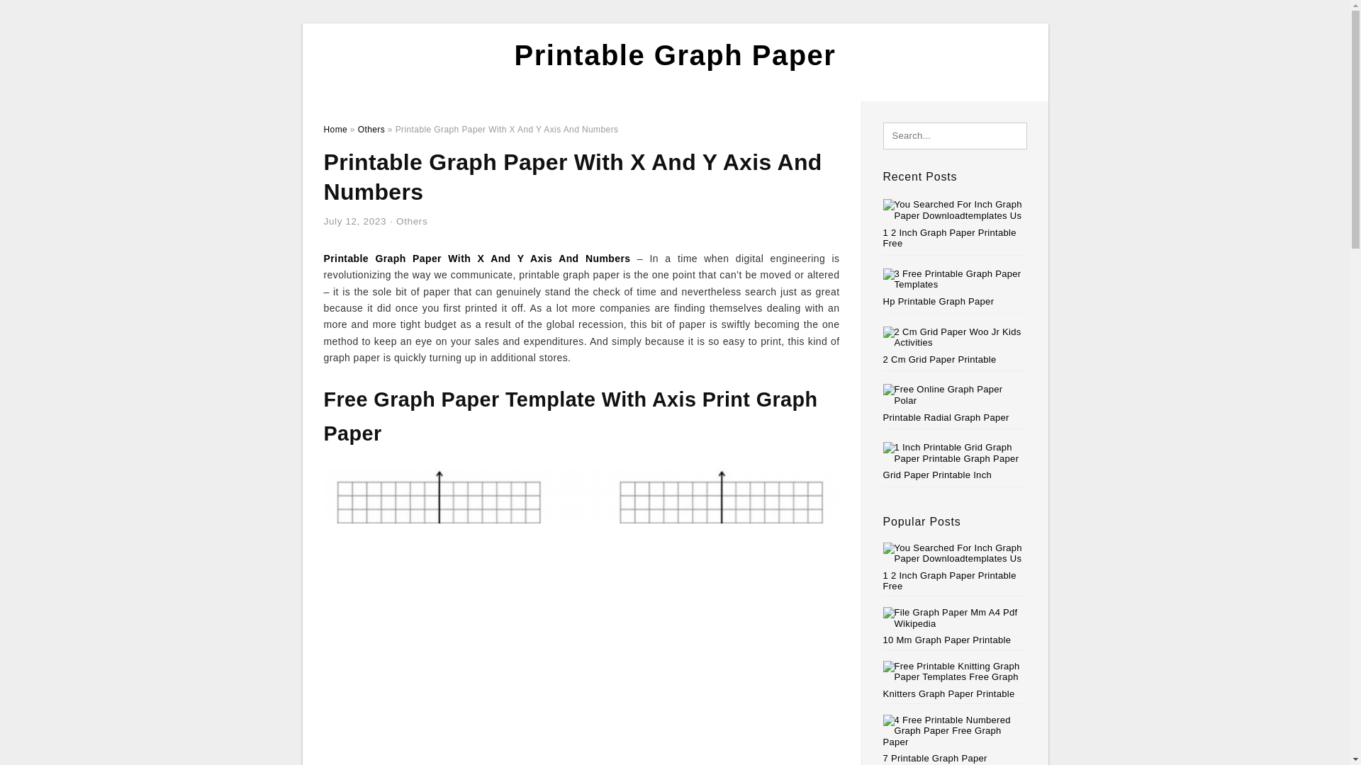  What do you see at coordinates (940, 360) in the screenshot?
I see `2 Cm Grid Paper Printable` at bounding box center [940, 360].